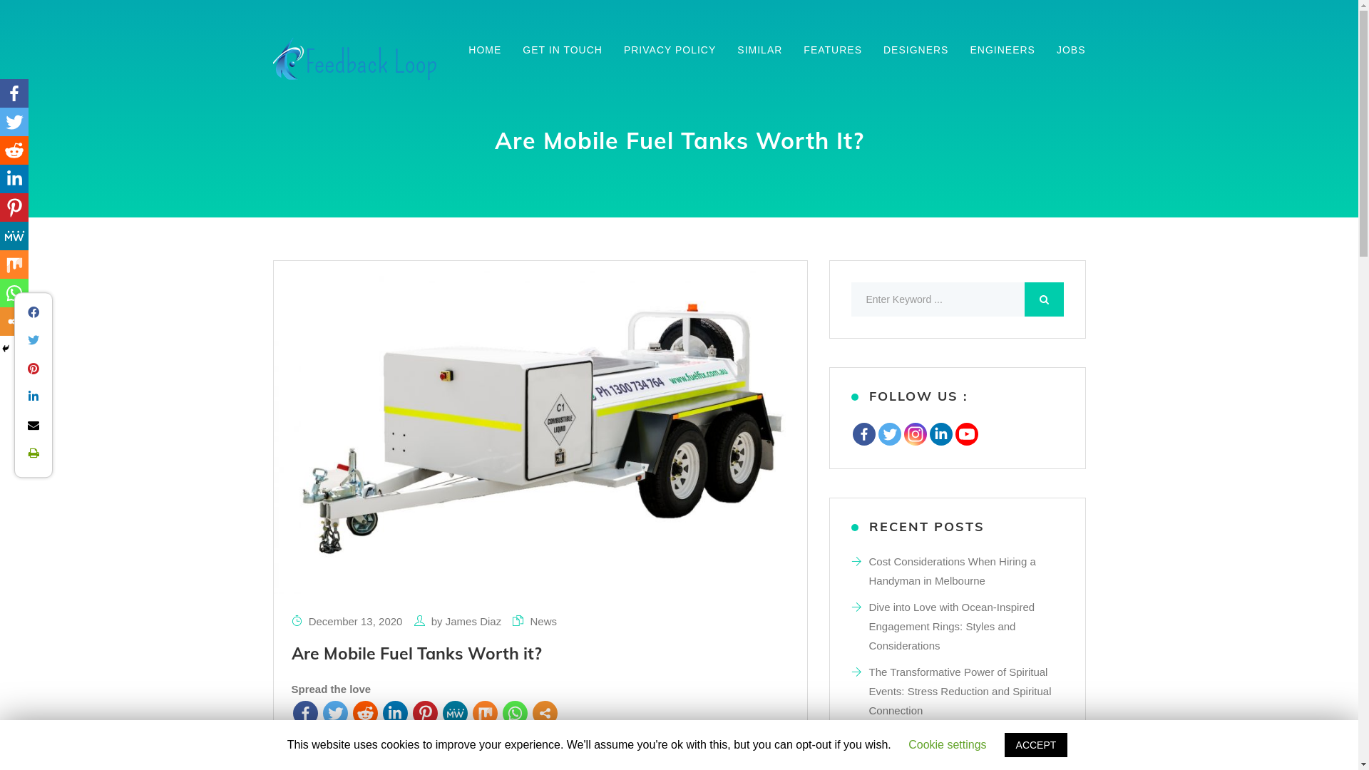  What do you see at coordinates (485, 50) in the screenshot?
I see `HOME` at bounding box center [485, 50].